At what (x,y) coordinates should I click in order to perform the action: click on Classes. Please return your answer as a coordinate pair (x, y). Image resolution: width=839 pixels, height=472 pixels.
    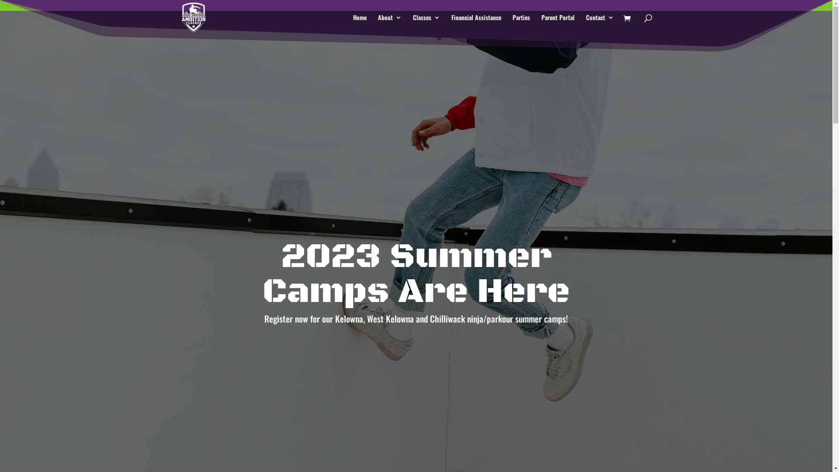
    Looking at the image, I should click on (426, 24).